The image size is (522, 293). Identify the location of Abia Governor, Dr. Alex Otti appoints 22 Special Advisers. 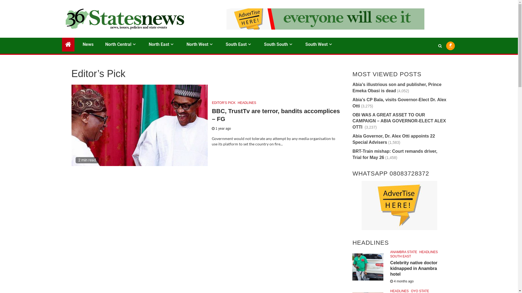
(394, 139).